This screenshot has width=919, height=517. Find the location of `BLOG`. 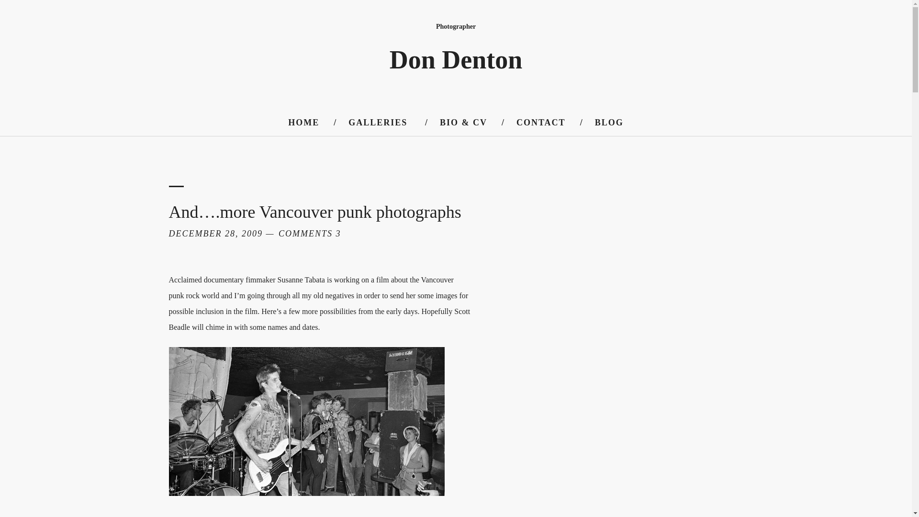

BLOG is located at coordinates (609, 123).